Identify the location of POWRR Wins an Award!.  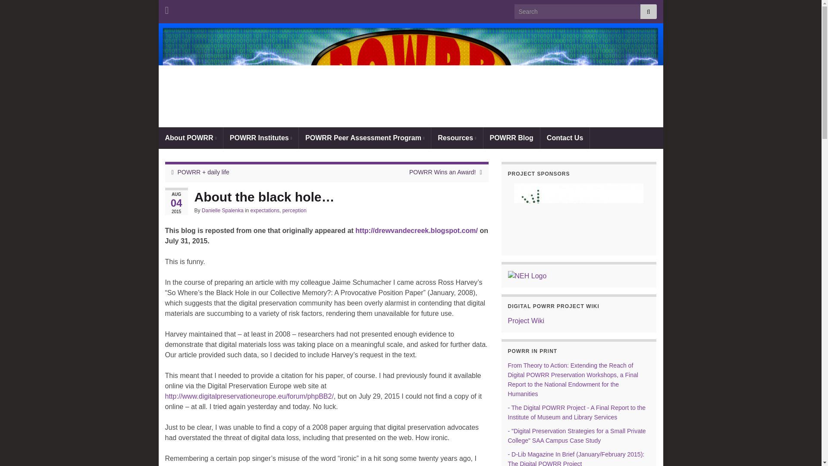
(442, 172).